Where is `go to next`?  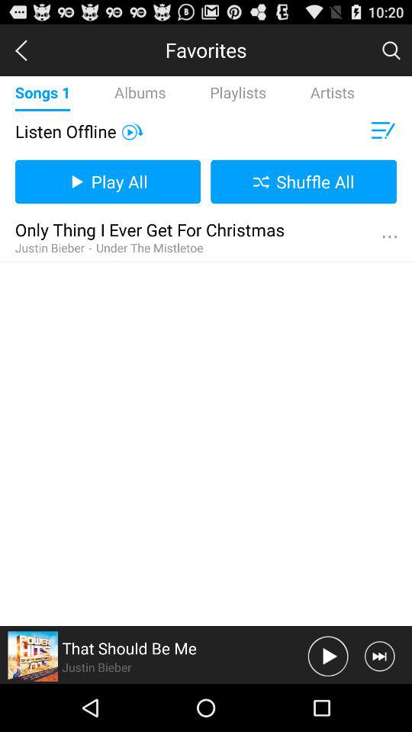 go to next is located at coordinates (380, 656).